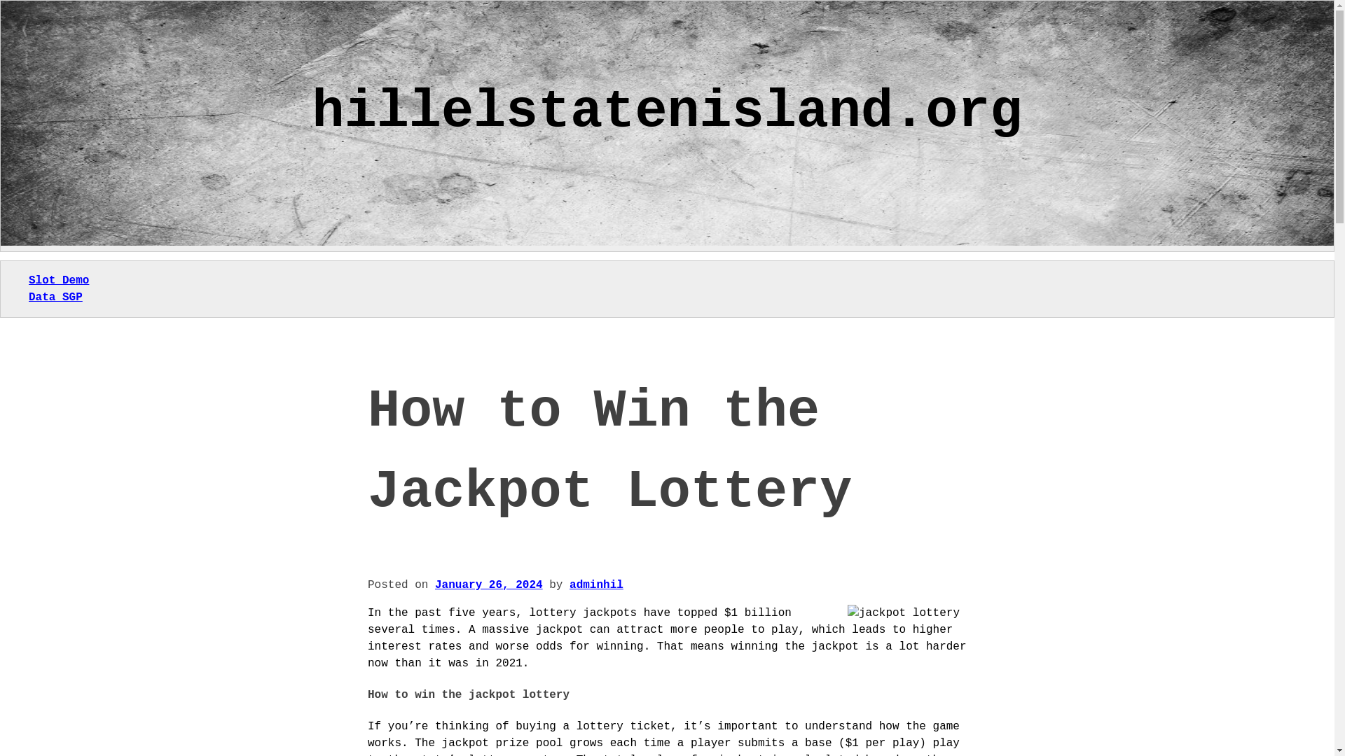 The image size is (1345, 756). Describe the element at coordinates (55, 297) in the screenshot. I see `Data SGP` at that location.